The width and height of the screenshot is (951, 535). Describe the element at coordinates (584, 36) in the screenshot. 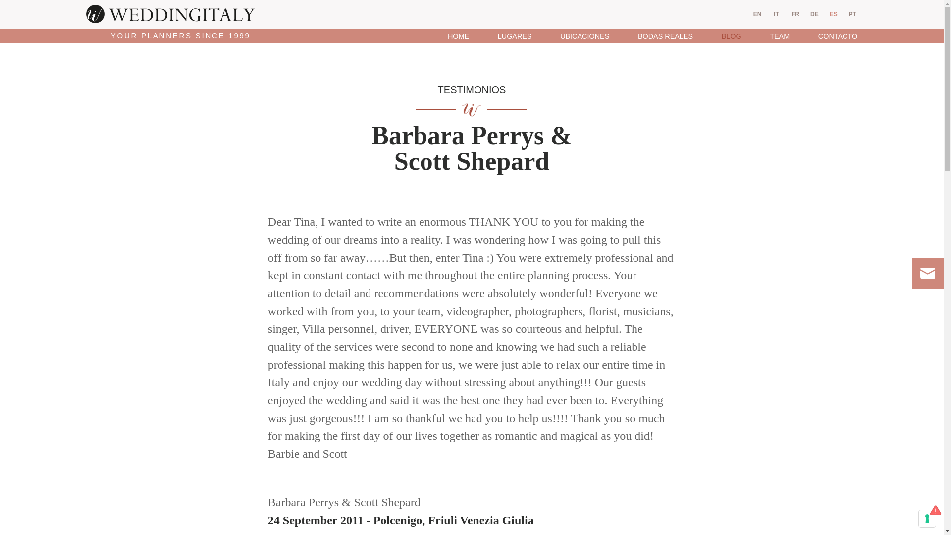

I see `UBICACIONES` at that location.